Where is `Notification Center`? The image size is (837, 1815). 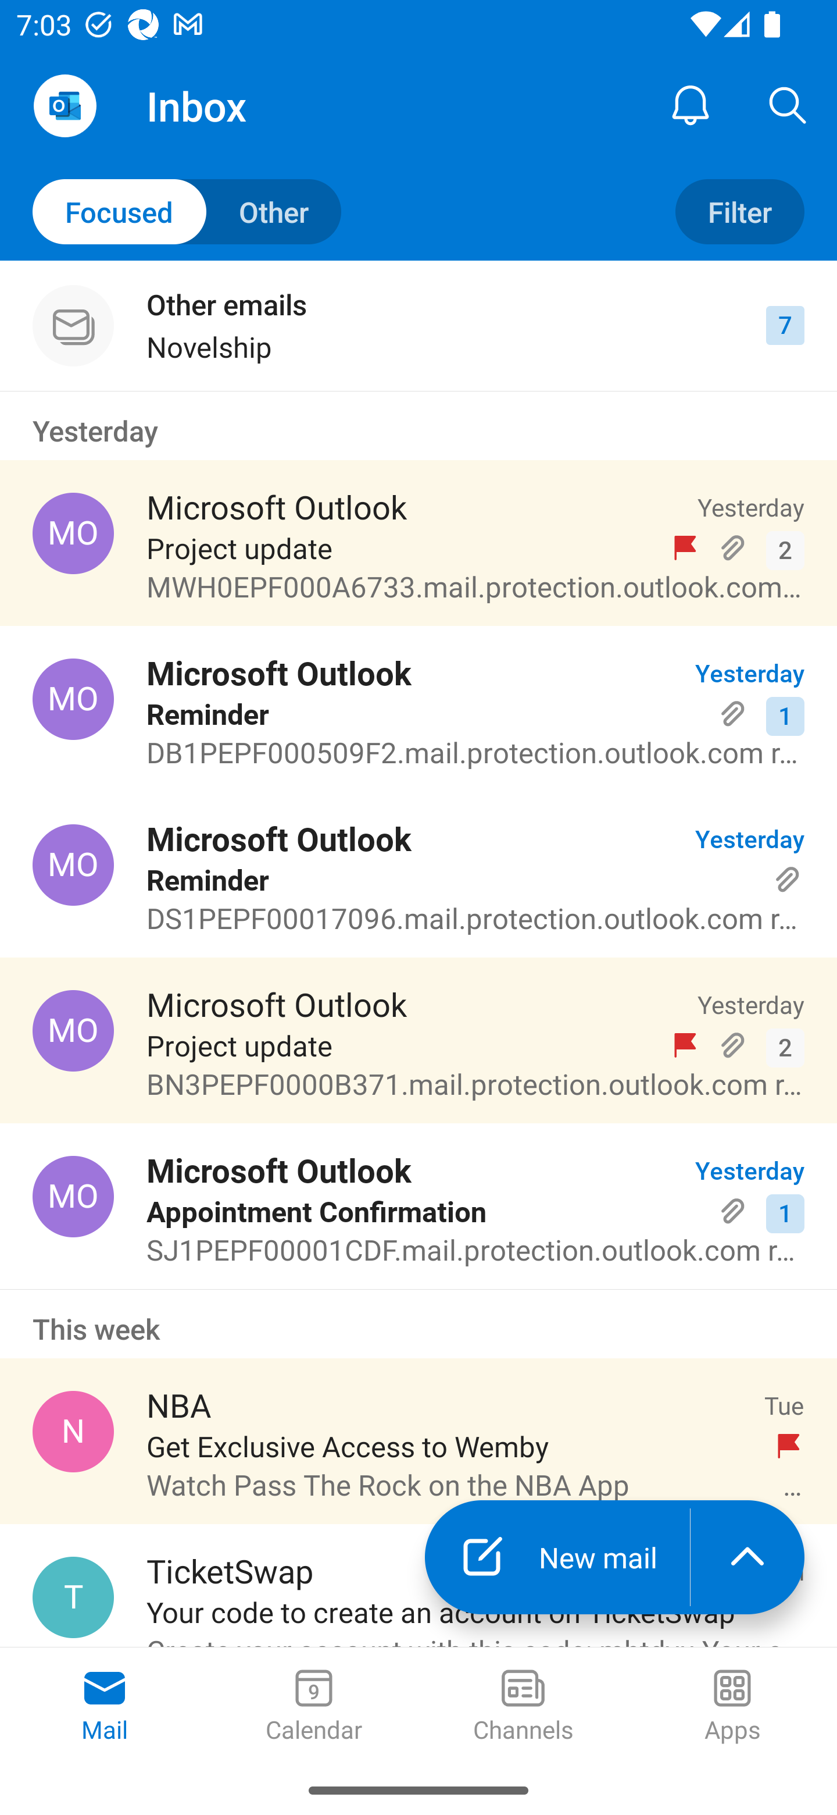 Notification Center is located at coordinates (691, 105).